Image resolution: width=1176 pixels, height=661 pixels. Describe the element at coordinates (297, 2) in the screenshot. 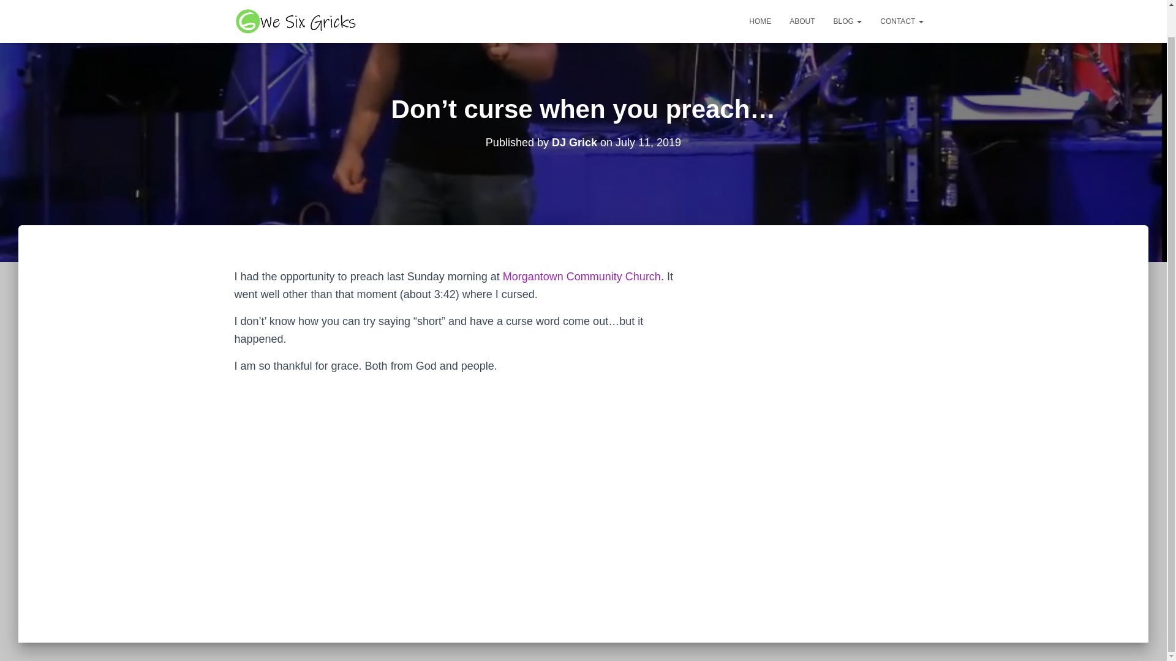

I see `We Six  Gricks` at that location.